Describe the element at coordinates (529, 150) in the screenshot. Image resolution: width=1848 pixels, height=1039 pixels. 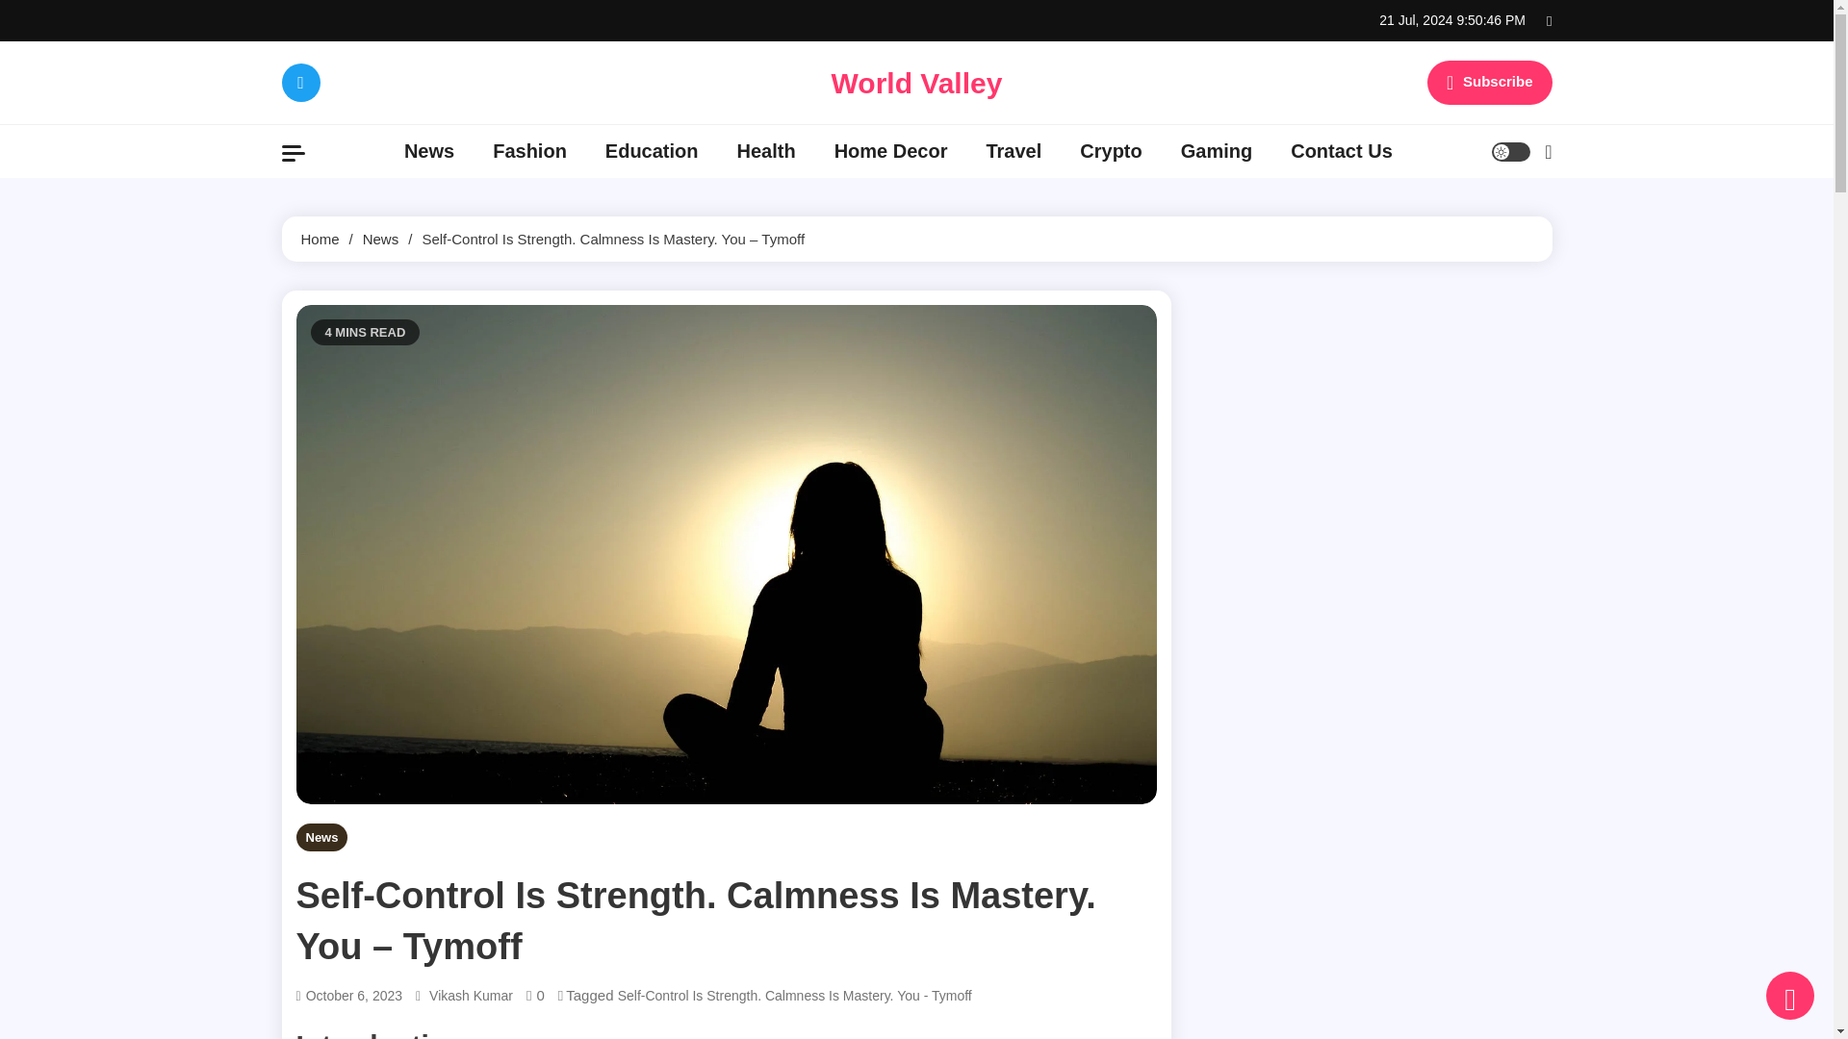
I see `Fashion` at that location.